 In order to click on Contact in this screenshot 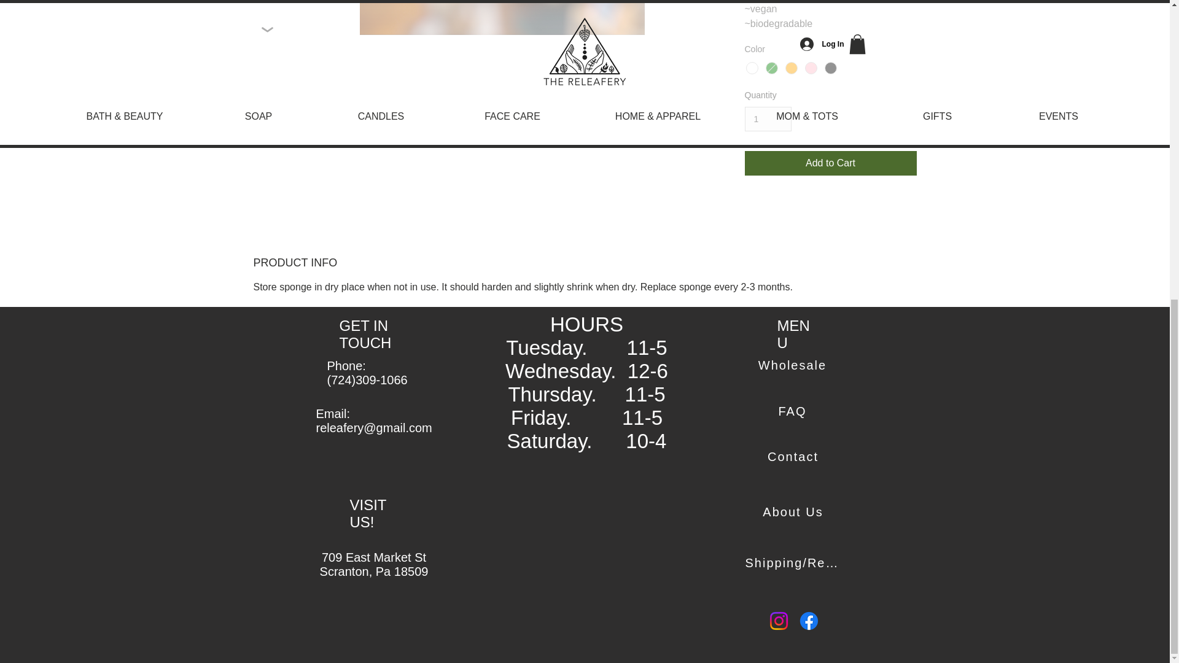, I will do `click(795, 457)`.